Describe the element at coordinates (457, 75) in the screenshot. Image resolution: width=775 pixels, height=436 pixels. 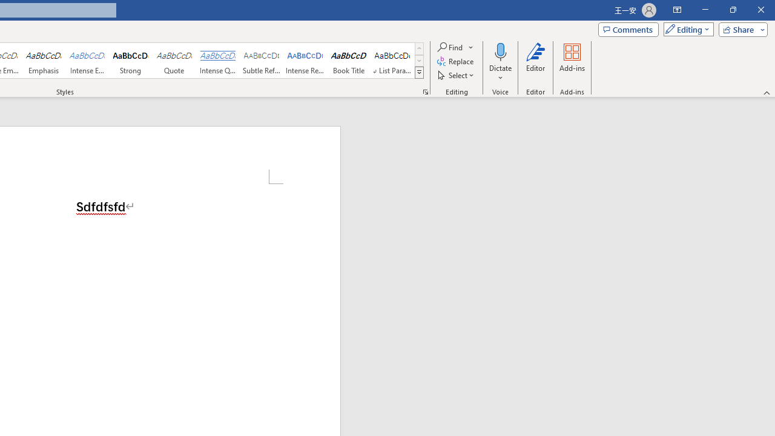
I see `Select` at that location.